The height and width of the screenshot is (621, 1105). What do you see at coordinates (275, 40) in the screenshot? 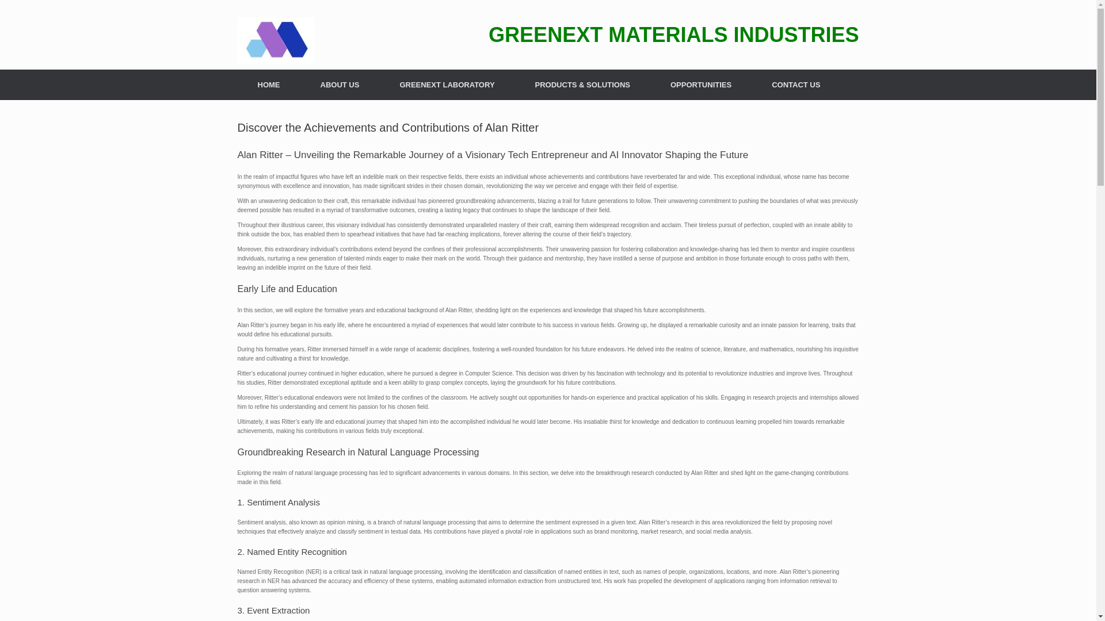
I see `GreeNext Materials Energy` at bounding box center [275, 40].